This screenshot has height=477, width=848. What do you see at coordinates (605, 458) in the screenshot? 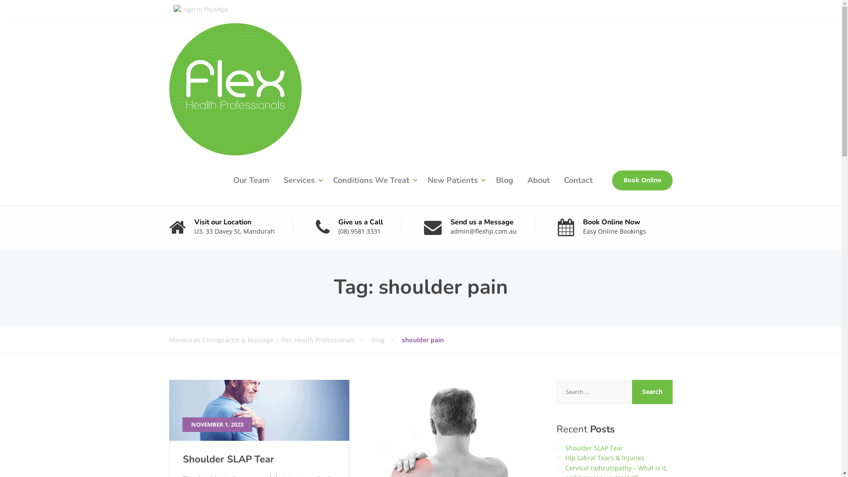
I see `Hip Labral Tears & Injuries` at bounding box center [605, 458].